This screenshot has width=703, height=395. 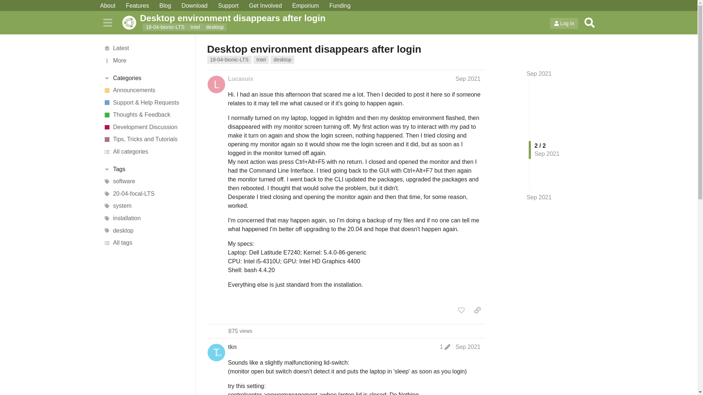 What do you see at coordinates (339, 18) in the screenshot?
I see `Desktop environment disappears after login` at bounding box center [339, 18].